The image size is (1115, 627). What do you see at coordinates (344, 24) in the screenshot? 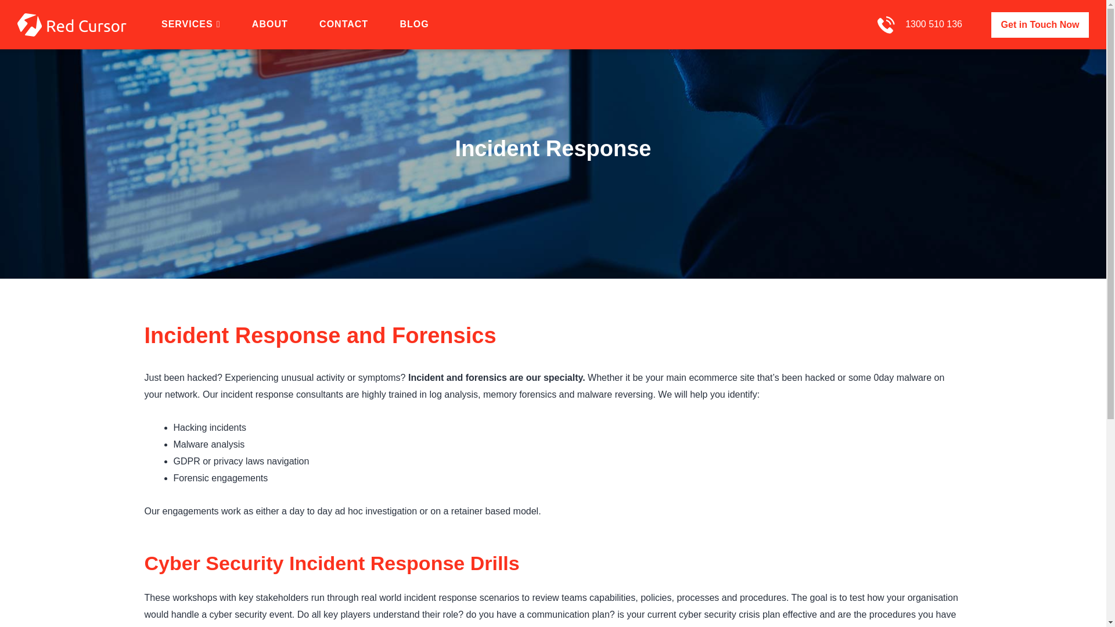
I see `CONTACT` at bounding box center [344, 24].